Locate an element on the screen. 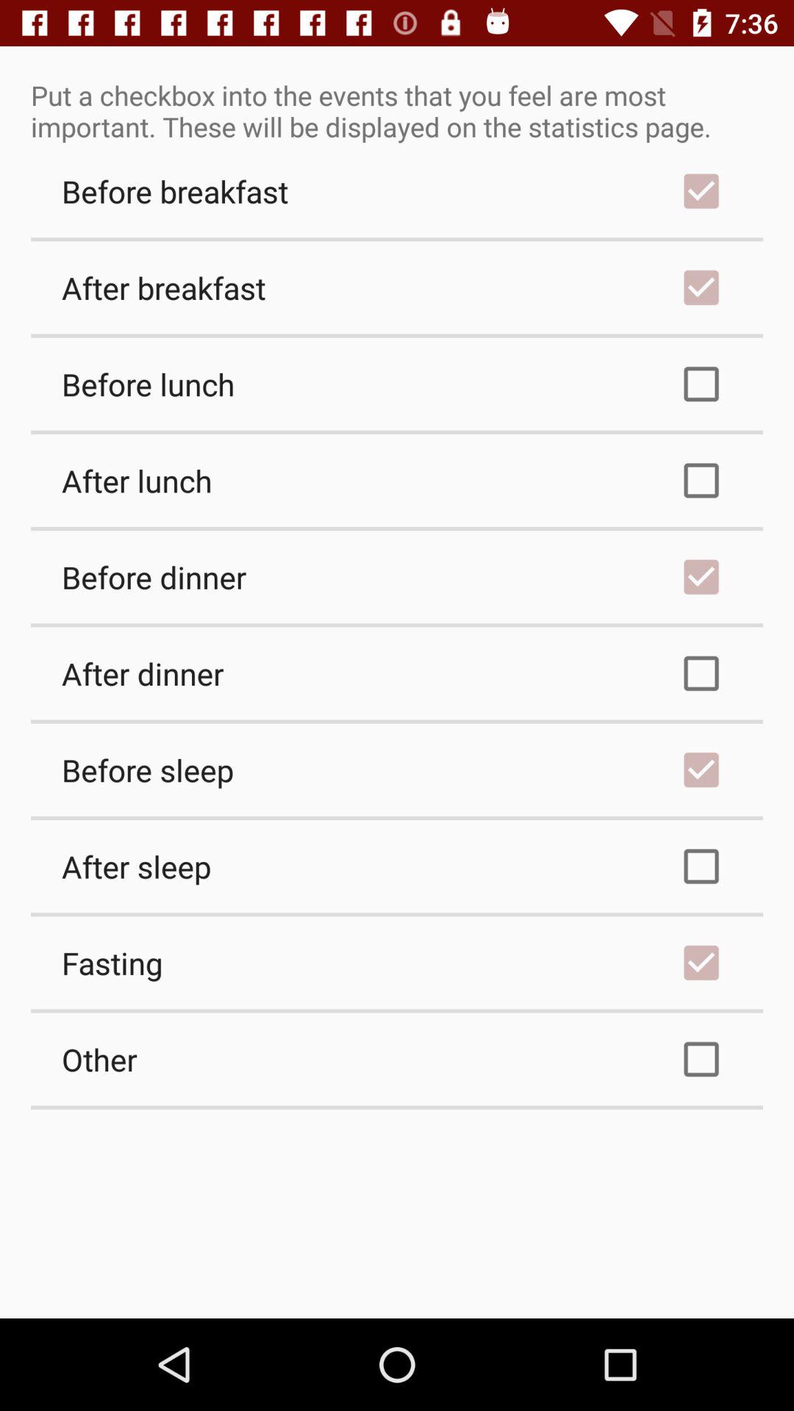 The image size is (794, 1411). tap checkbox above after dinner checkbox is located at coordinates (397, 577).